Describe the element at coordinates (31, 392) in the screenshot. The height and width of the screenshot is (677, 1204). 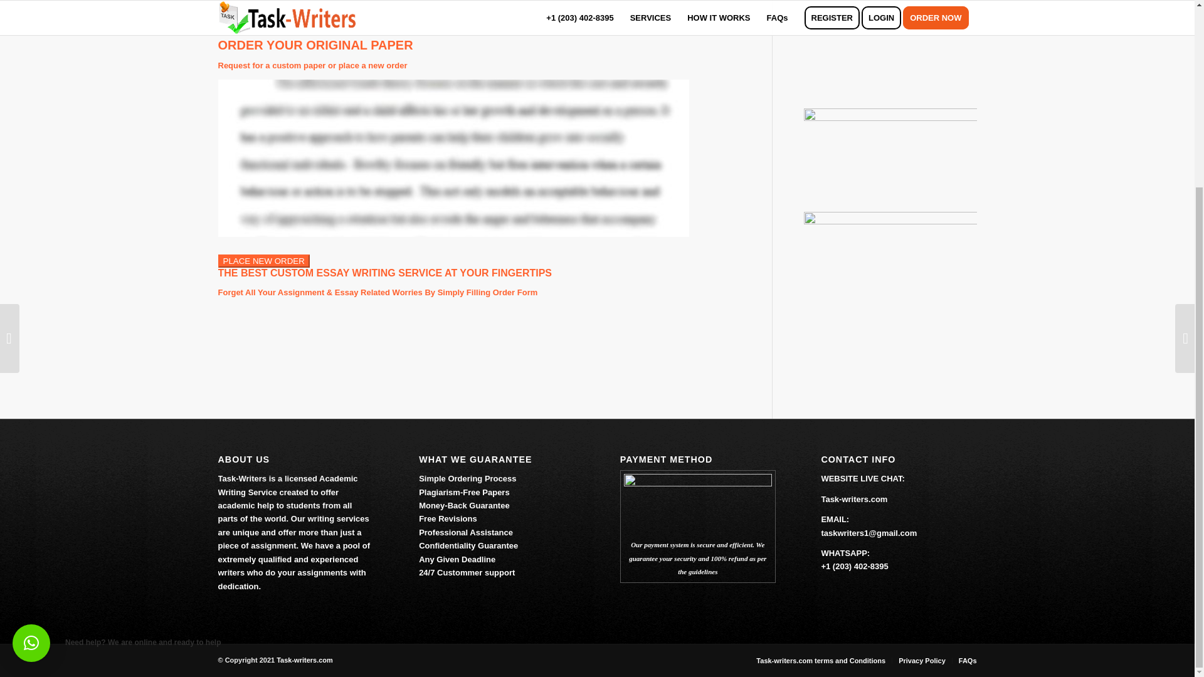
I see `Need help? We are online and ready to help` at that location.